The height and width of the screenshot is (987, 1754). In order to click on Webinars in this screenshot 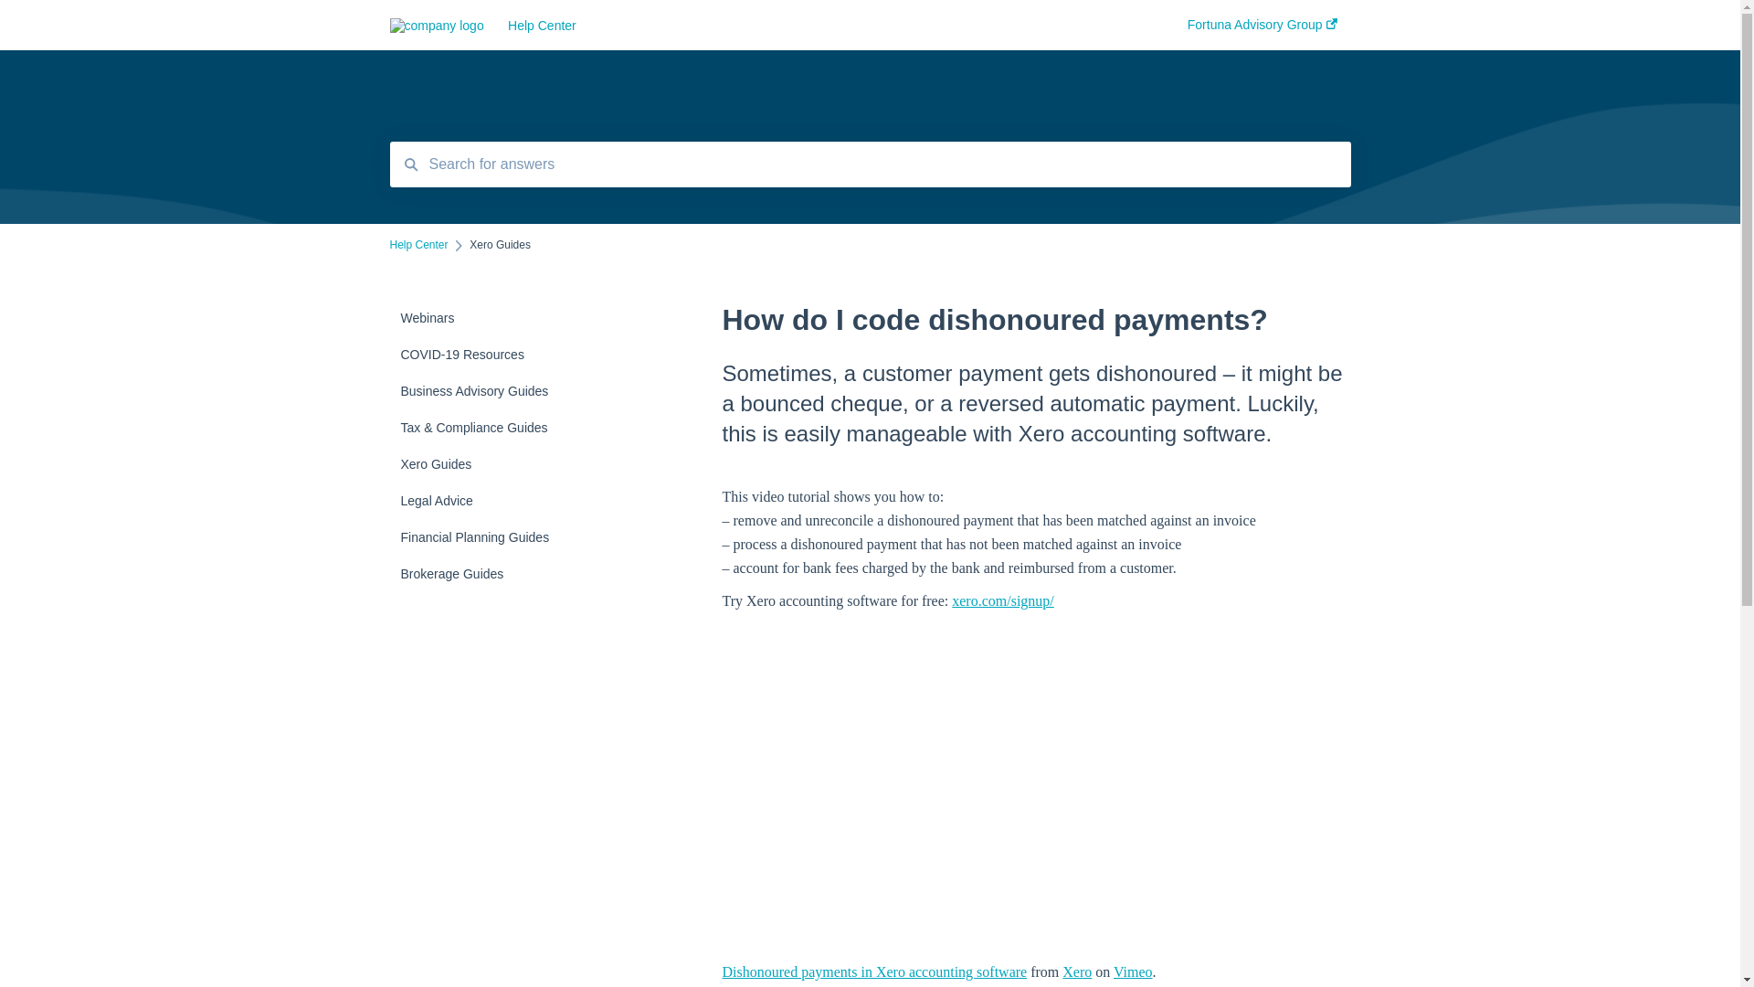, I will do `click(499, 318)`.